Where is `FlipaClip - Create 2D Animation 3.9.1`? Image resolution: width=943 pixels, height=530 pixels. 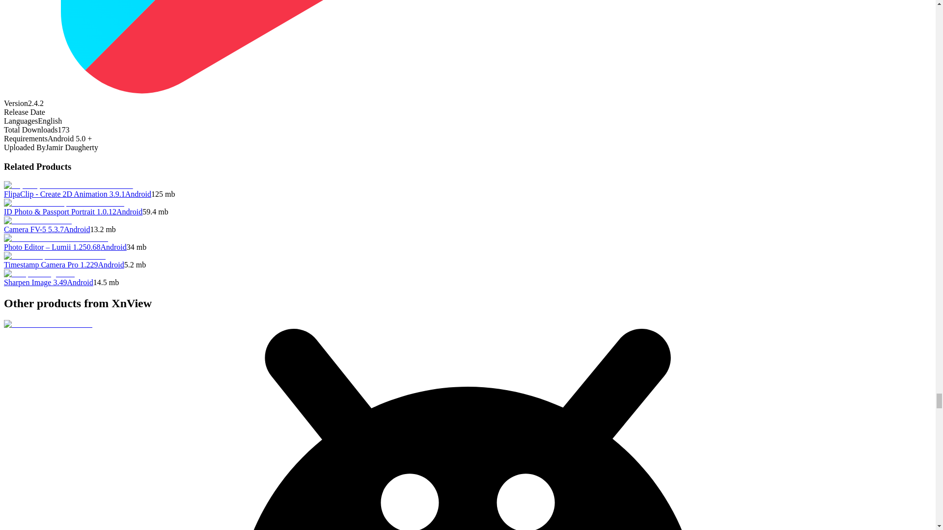 FlipaClip - Create 2D Animation 3.9.1 is located at coordinates (64, 193).